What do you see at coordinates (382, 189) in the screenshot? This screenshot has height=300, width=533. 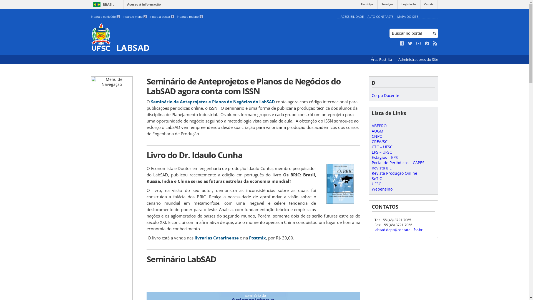 I see `Webensino` at bounding box center [382, 189].